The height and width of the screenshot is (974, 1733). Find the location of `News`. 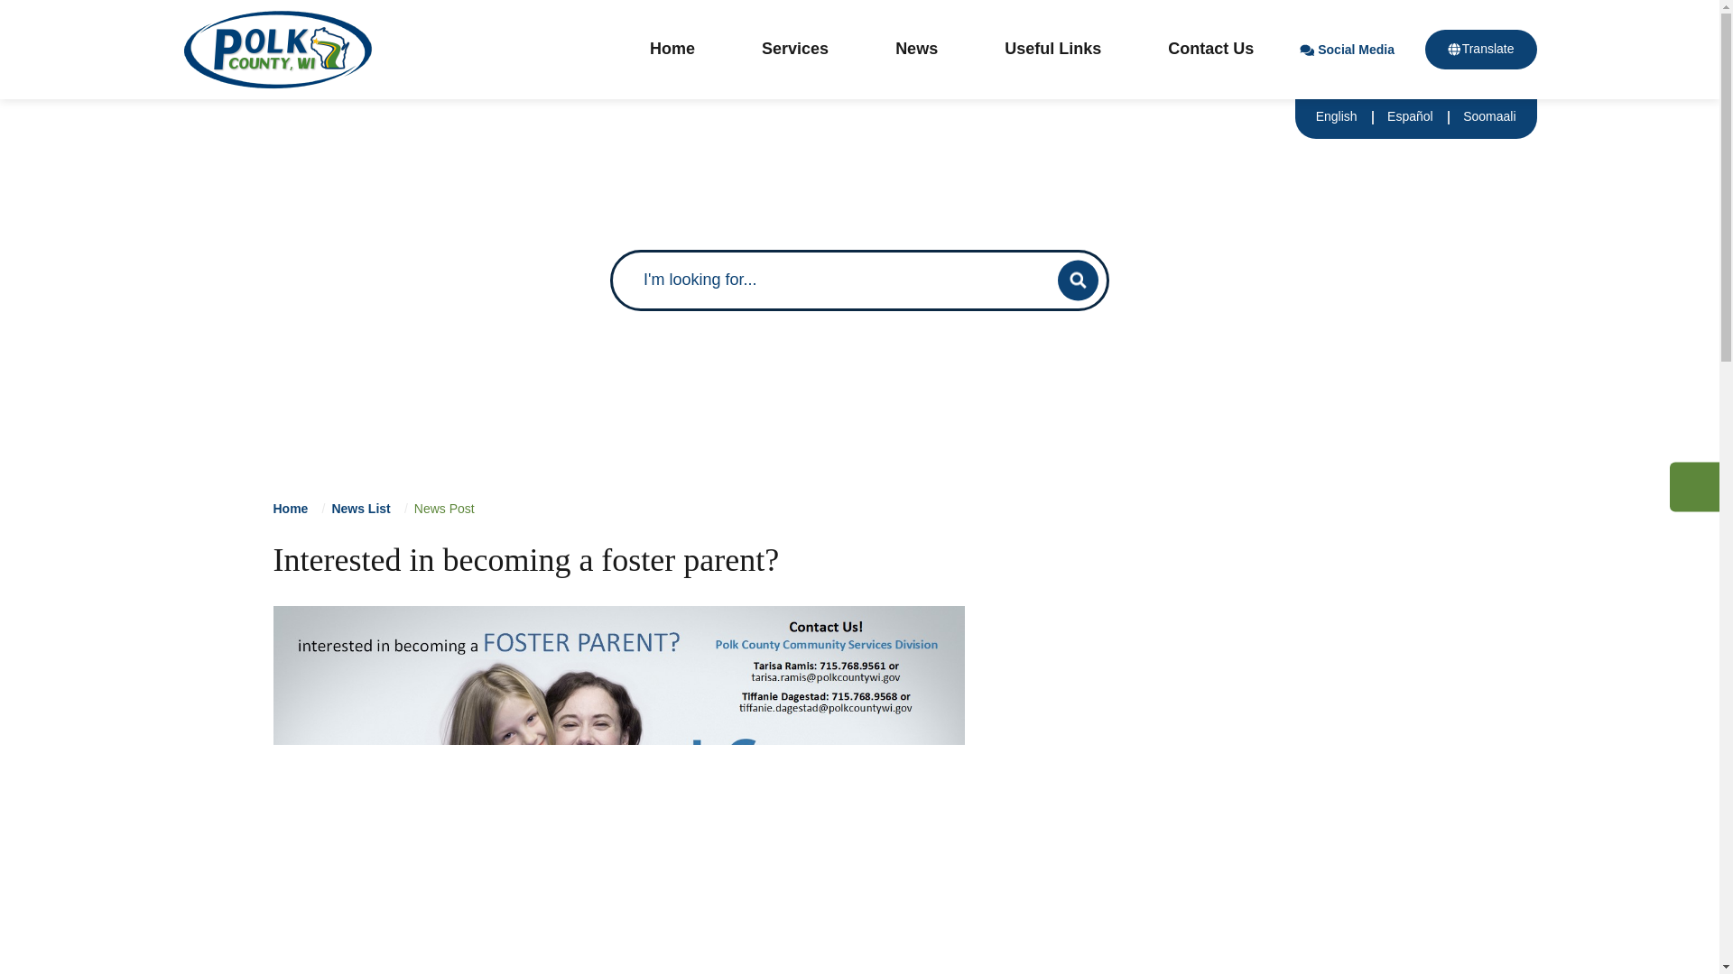

News is located at coordinates (915, 50).